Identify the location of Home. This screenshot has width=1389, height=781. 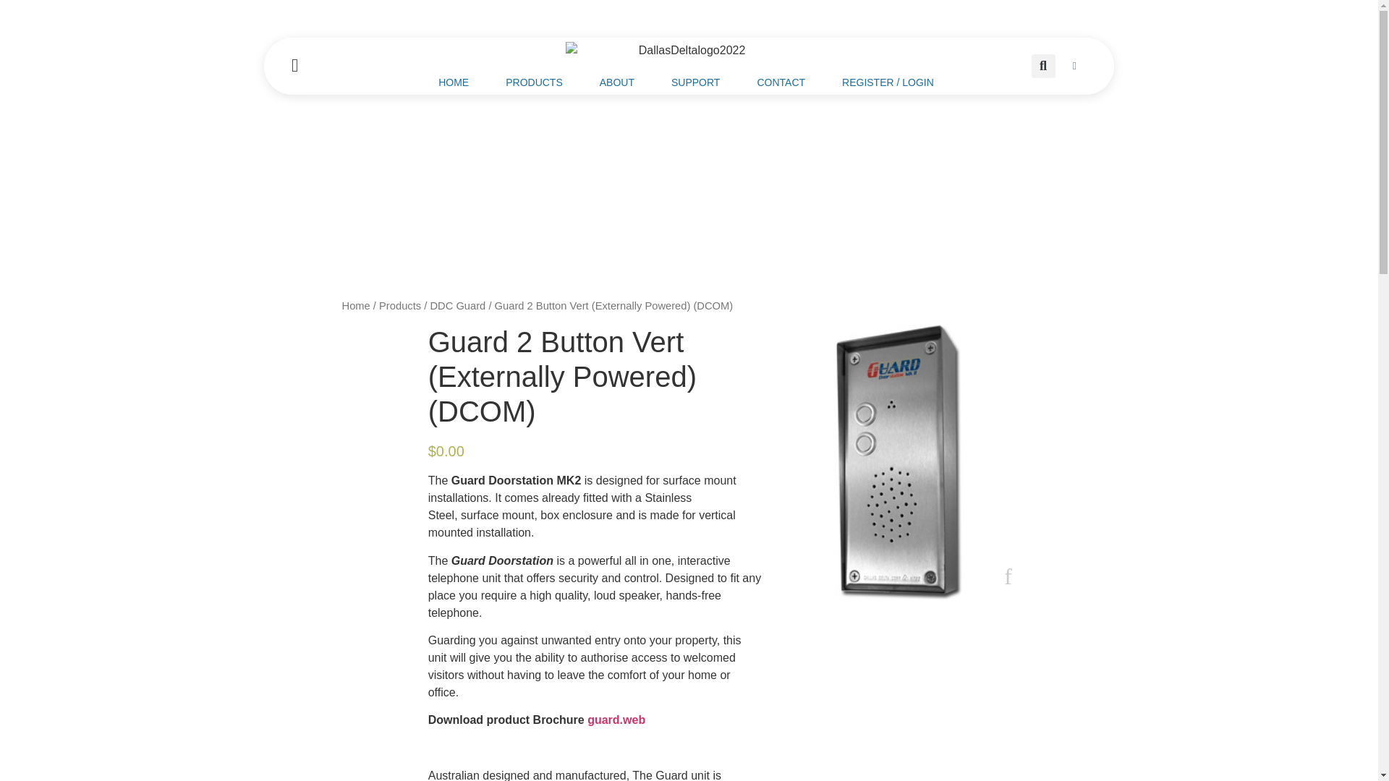
(355, 305).